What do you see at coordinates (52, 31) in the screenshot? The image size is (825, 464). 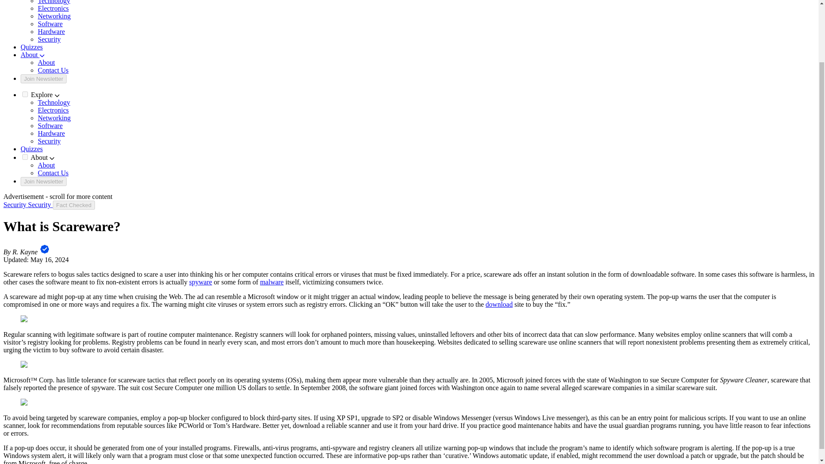 I see `Hardware` at bounding box center [52, 31].